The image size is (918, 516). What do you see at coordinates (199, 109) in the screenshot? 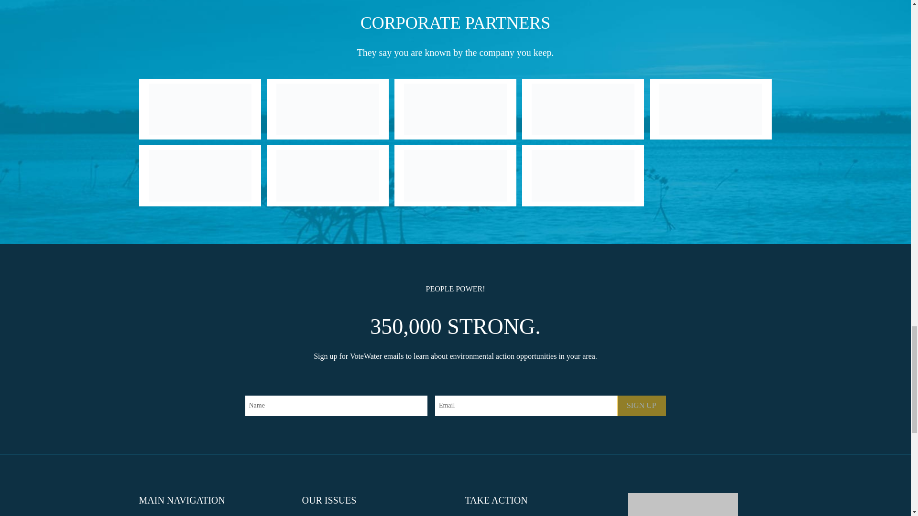
I see `logo-affta` at bounding box center [199, 109].